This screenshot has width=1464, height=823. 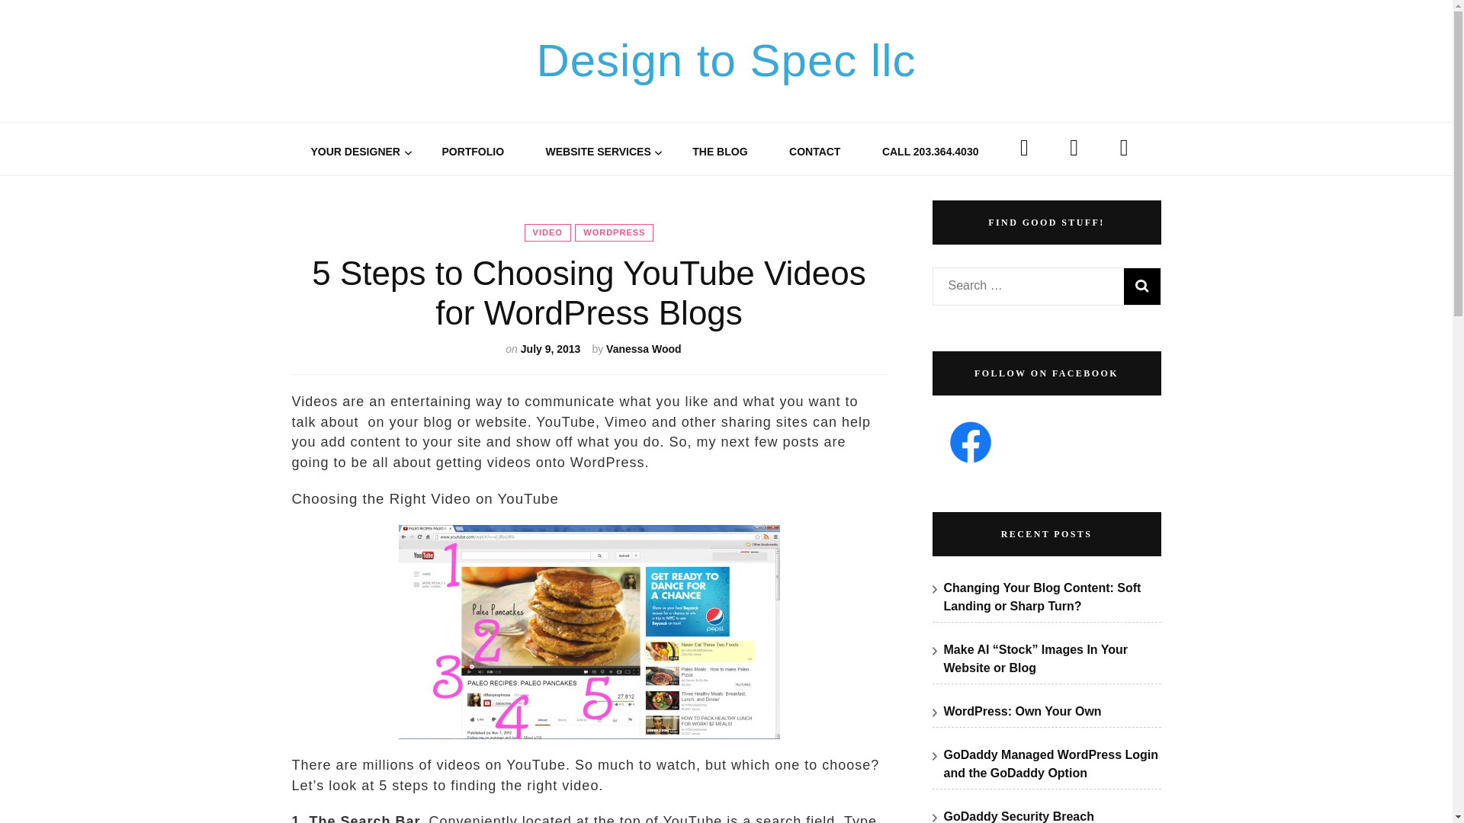 What do you see at coordinates (726, 61) in the screenshot?
I see `Design to Spec llc` at bounding box center [726, 61].